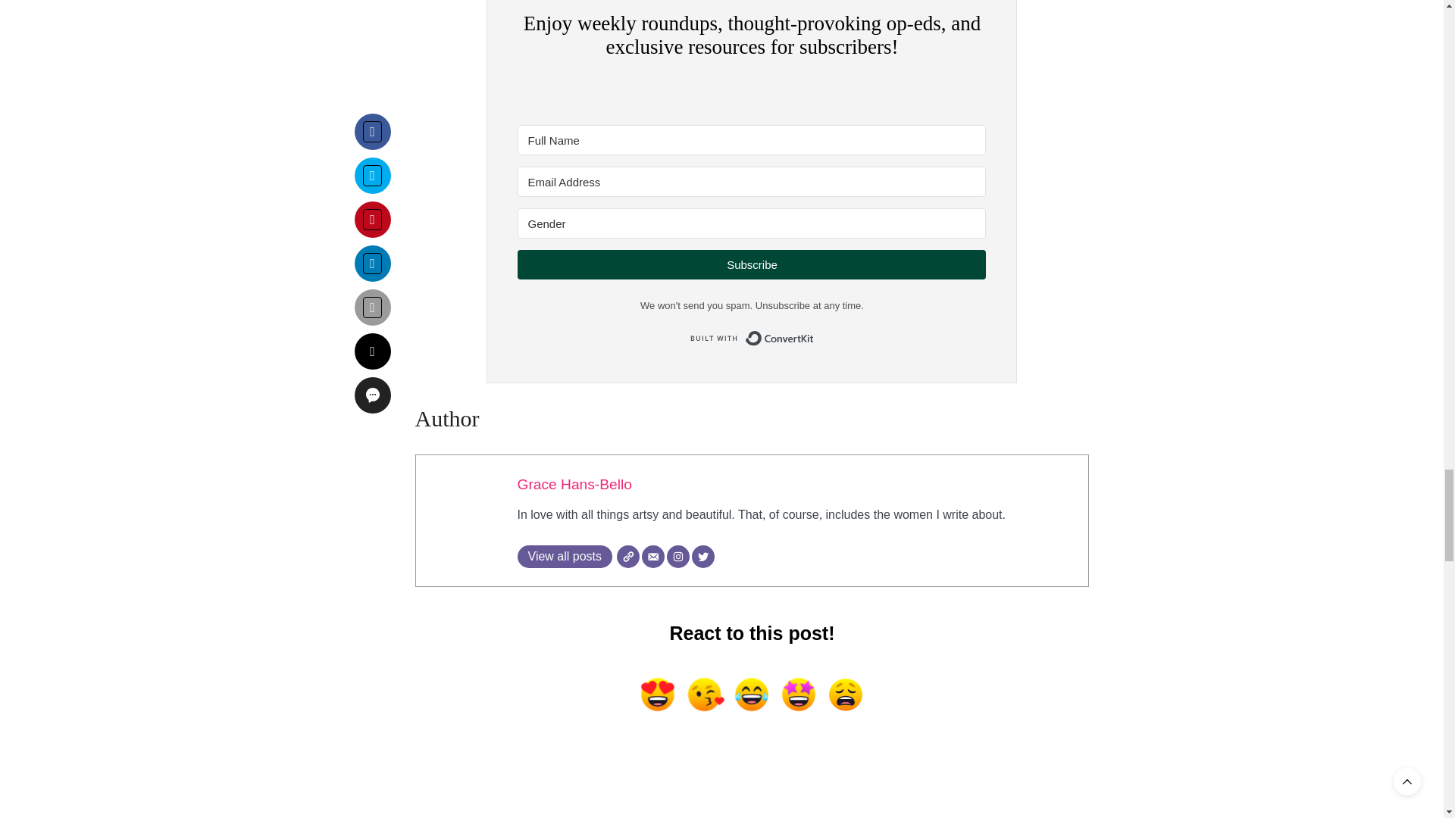 Image resolution: width=1455 pixels, height=818 pixels. What do you see at coordinates (752, 265) in the screenshot?
I see `Subscribe` at bounding box center [752, 265].